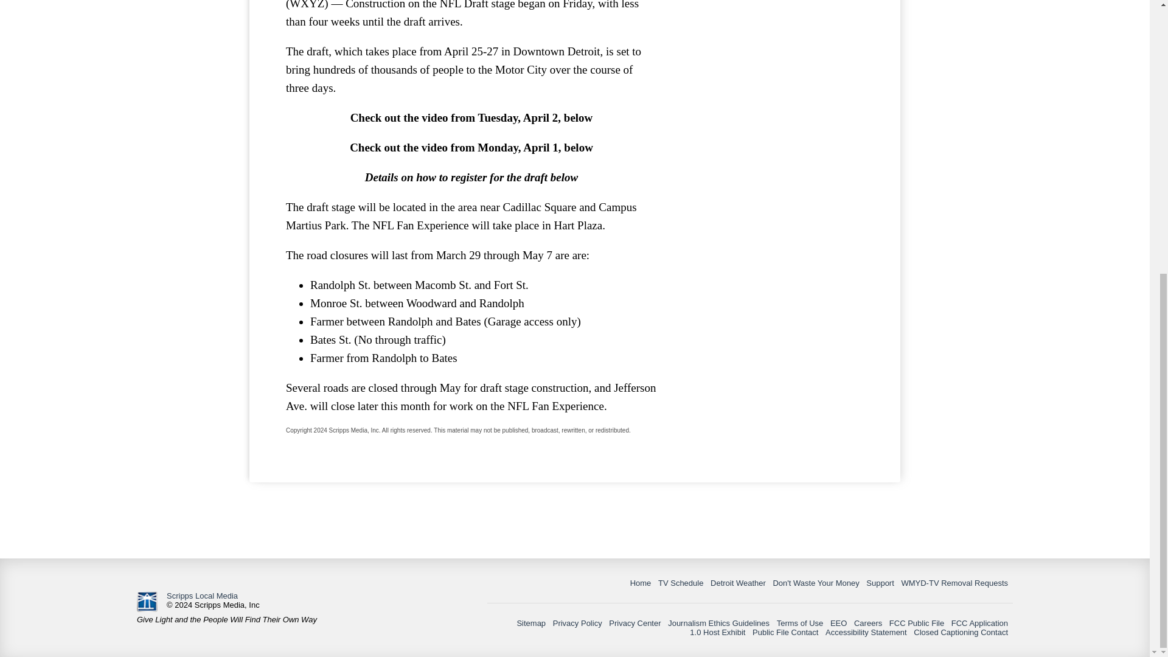 The height and width of the screenshot is (657, 1168). I want to click on Don't Waste Your Money, so click(815, 583).